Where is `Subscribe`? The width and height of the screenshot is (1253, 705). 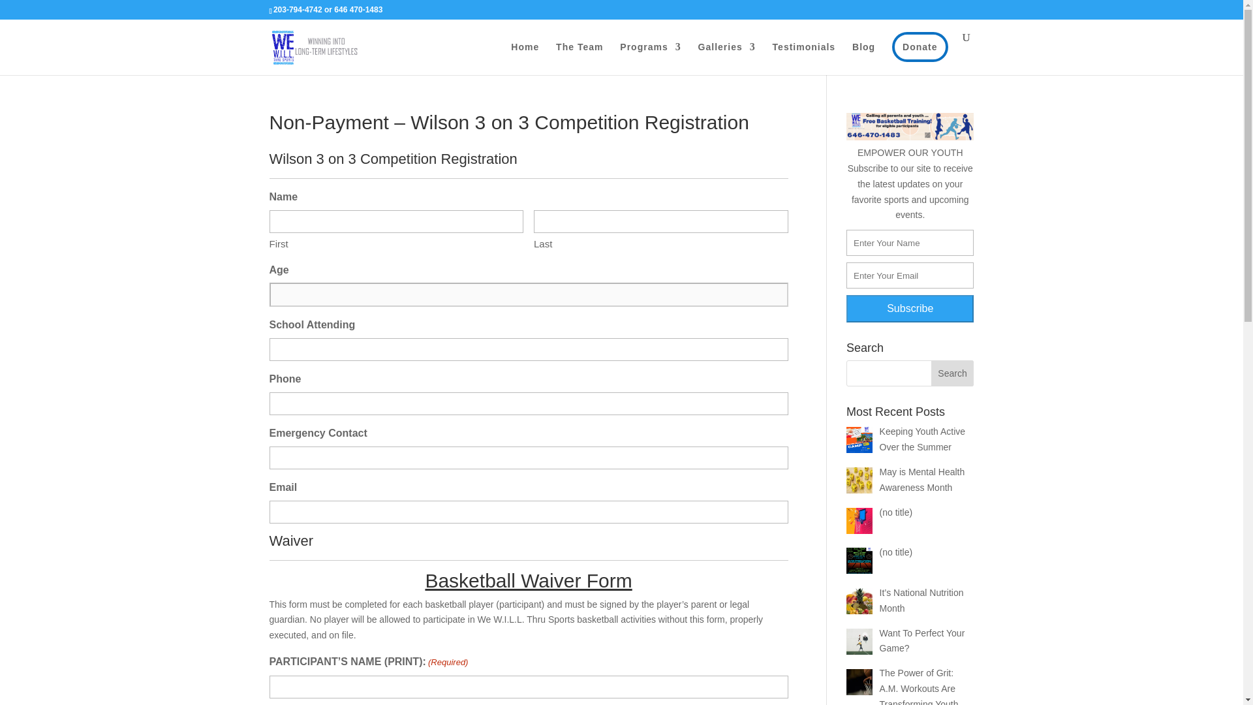
Subscribe is located at coordinates (910, 308).